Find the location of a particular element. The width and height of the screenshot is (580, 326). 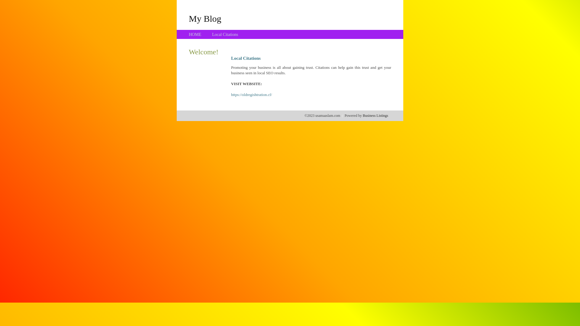

https://oldregishtration.cf/ is located at coordinates (251, 95).